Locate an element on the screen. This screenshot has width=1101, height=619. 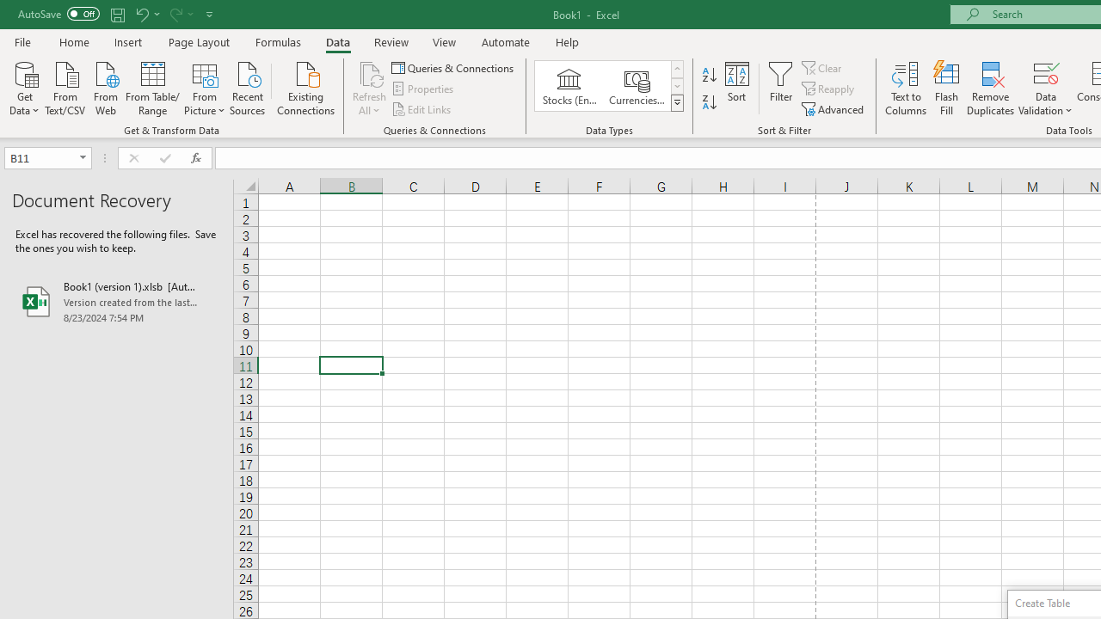
File Tab is located at coordinates (22, 41).